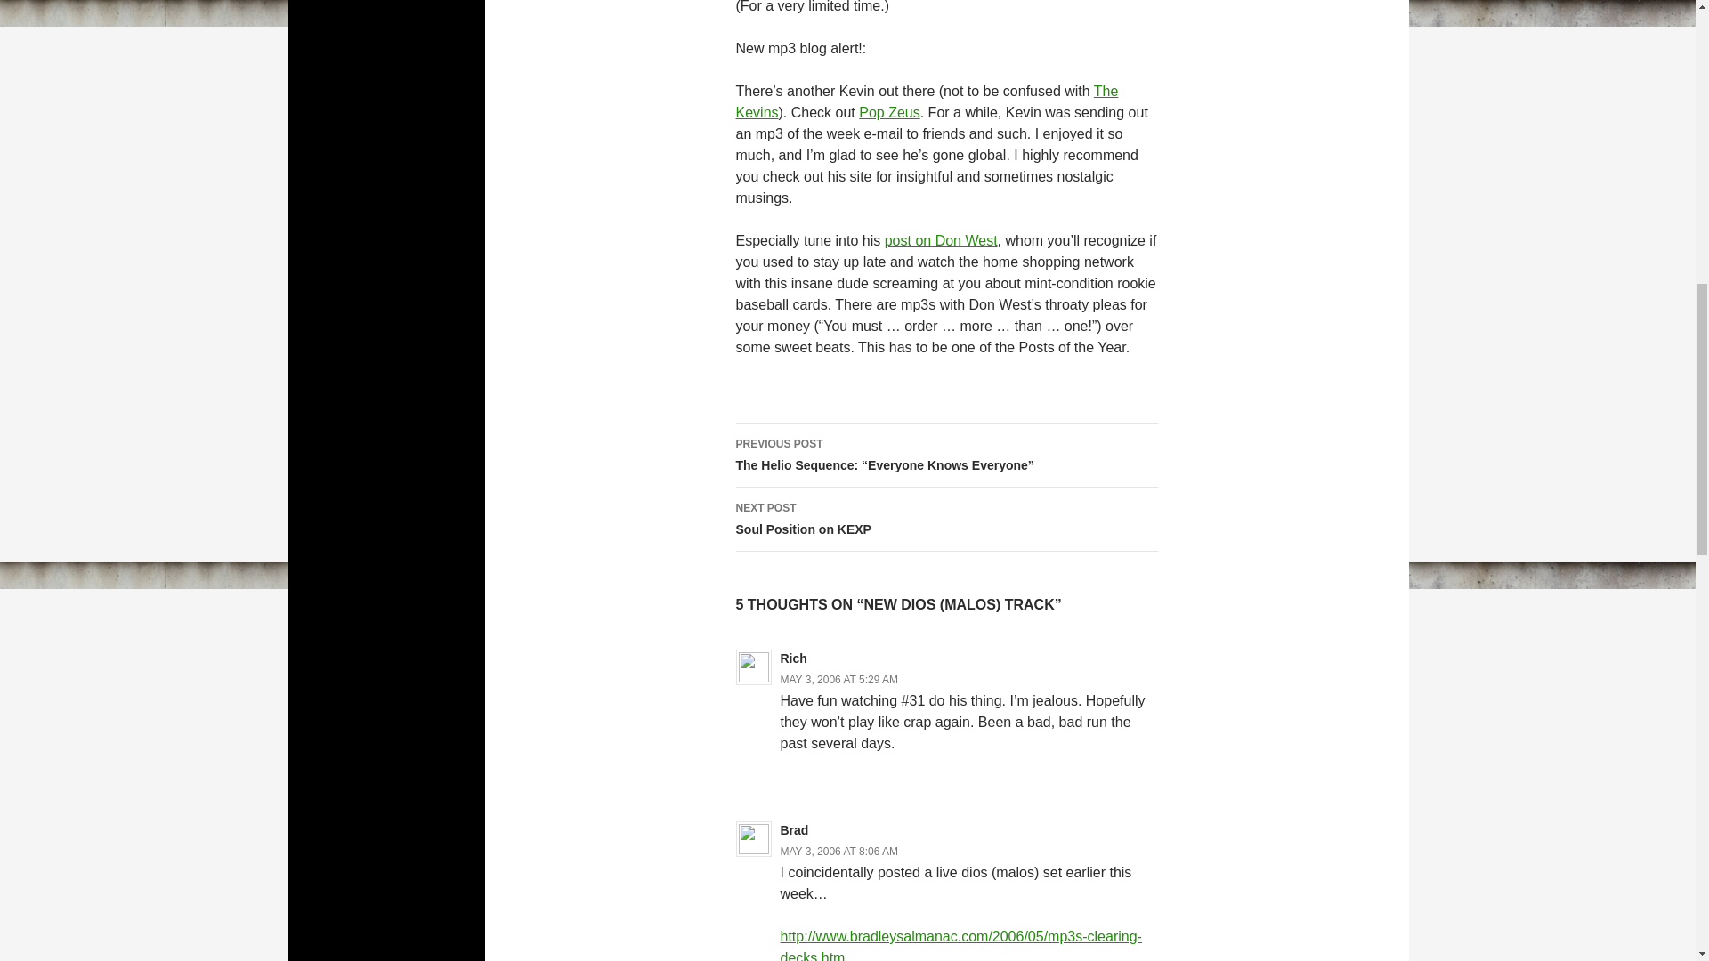 The width and height of the screenshot is (1709, 961). What do you see at coordinates (792, 658) in the screenshot?
I see `Rich` at bounding box center [792, 658].